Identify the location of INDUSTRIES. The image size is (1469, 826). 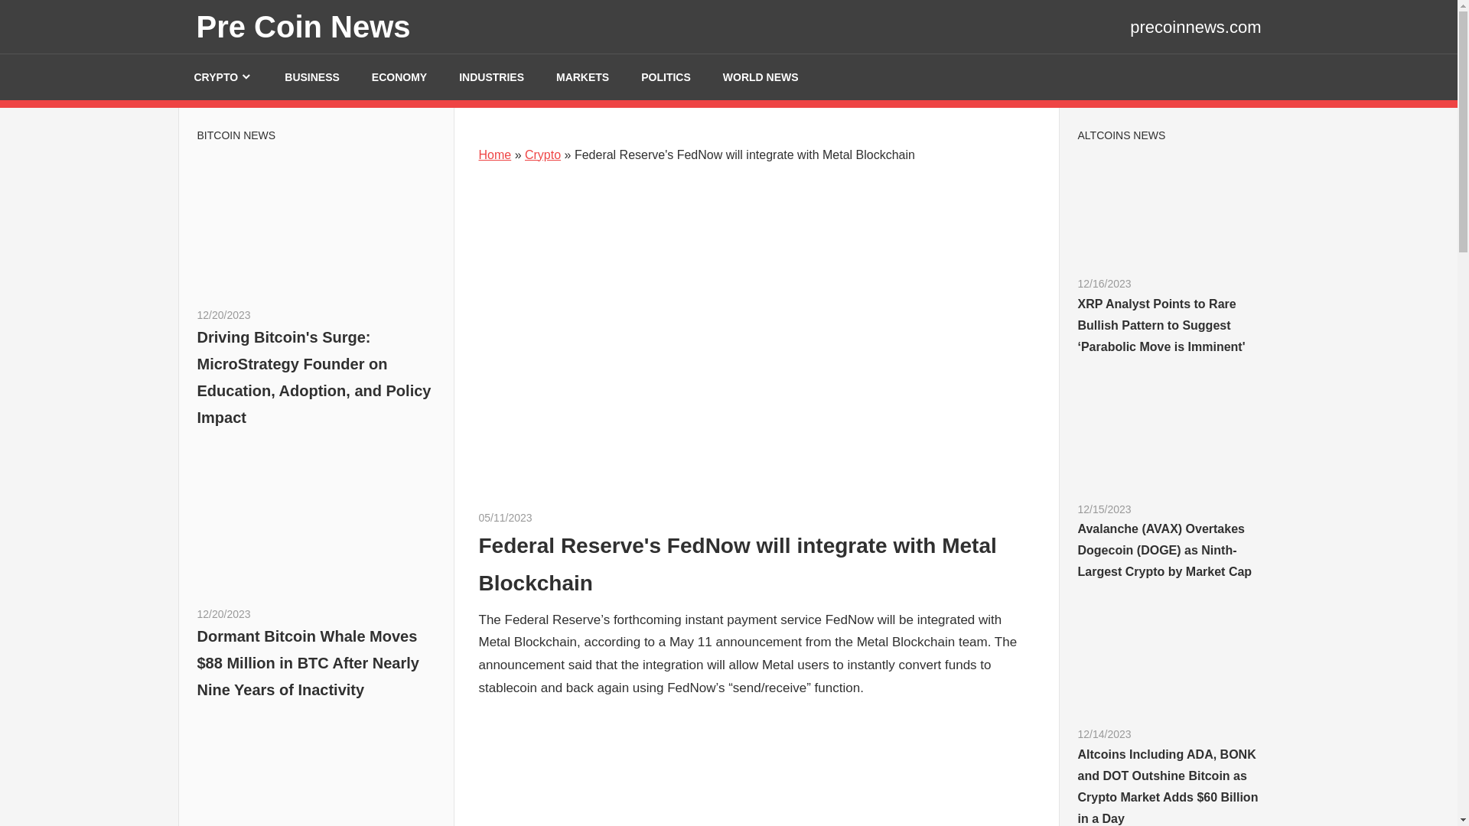
(491, 76).